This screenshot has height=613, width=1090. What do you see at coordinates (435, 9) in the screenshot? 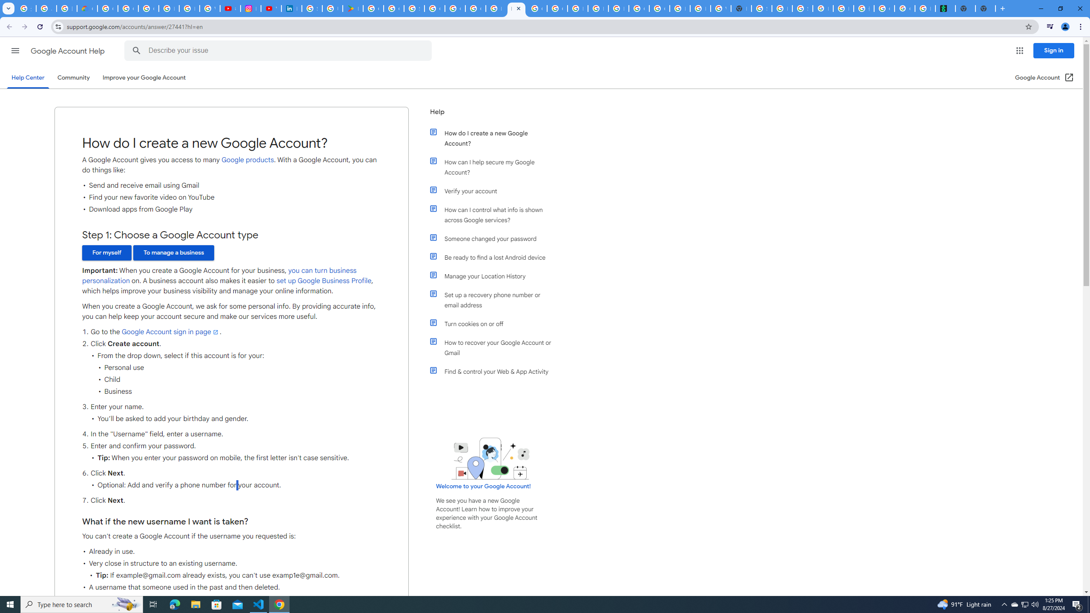
I see `Google Cloud Platform` at bounding box center [435, 9].